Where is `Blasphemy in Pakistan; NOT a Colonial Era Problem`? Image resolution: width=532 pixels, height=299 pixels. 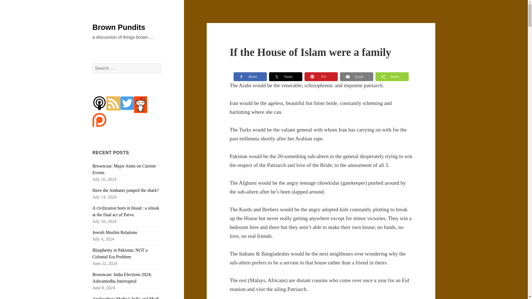
Blasphemy in Pakistan; NOT a Colonial Era Problem is located at coordinates (120, 254).